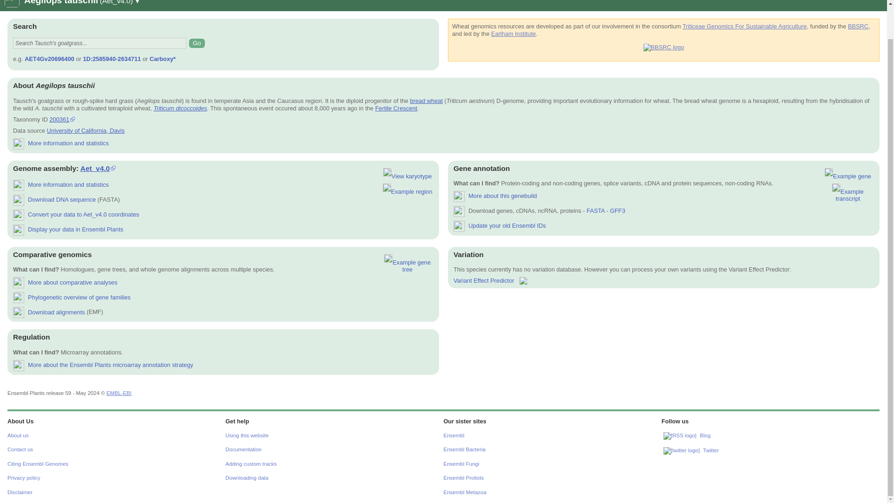 The height and width of the screenshot is (503, 894). Describe the element at coordinates (847, 173) in the screenshot. I see `Go to gene AET4Gv20696400` at that location.